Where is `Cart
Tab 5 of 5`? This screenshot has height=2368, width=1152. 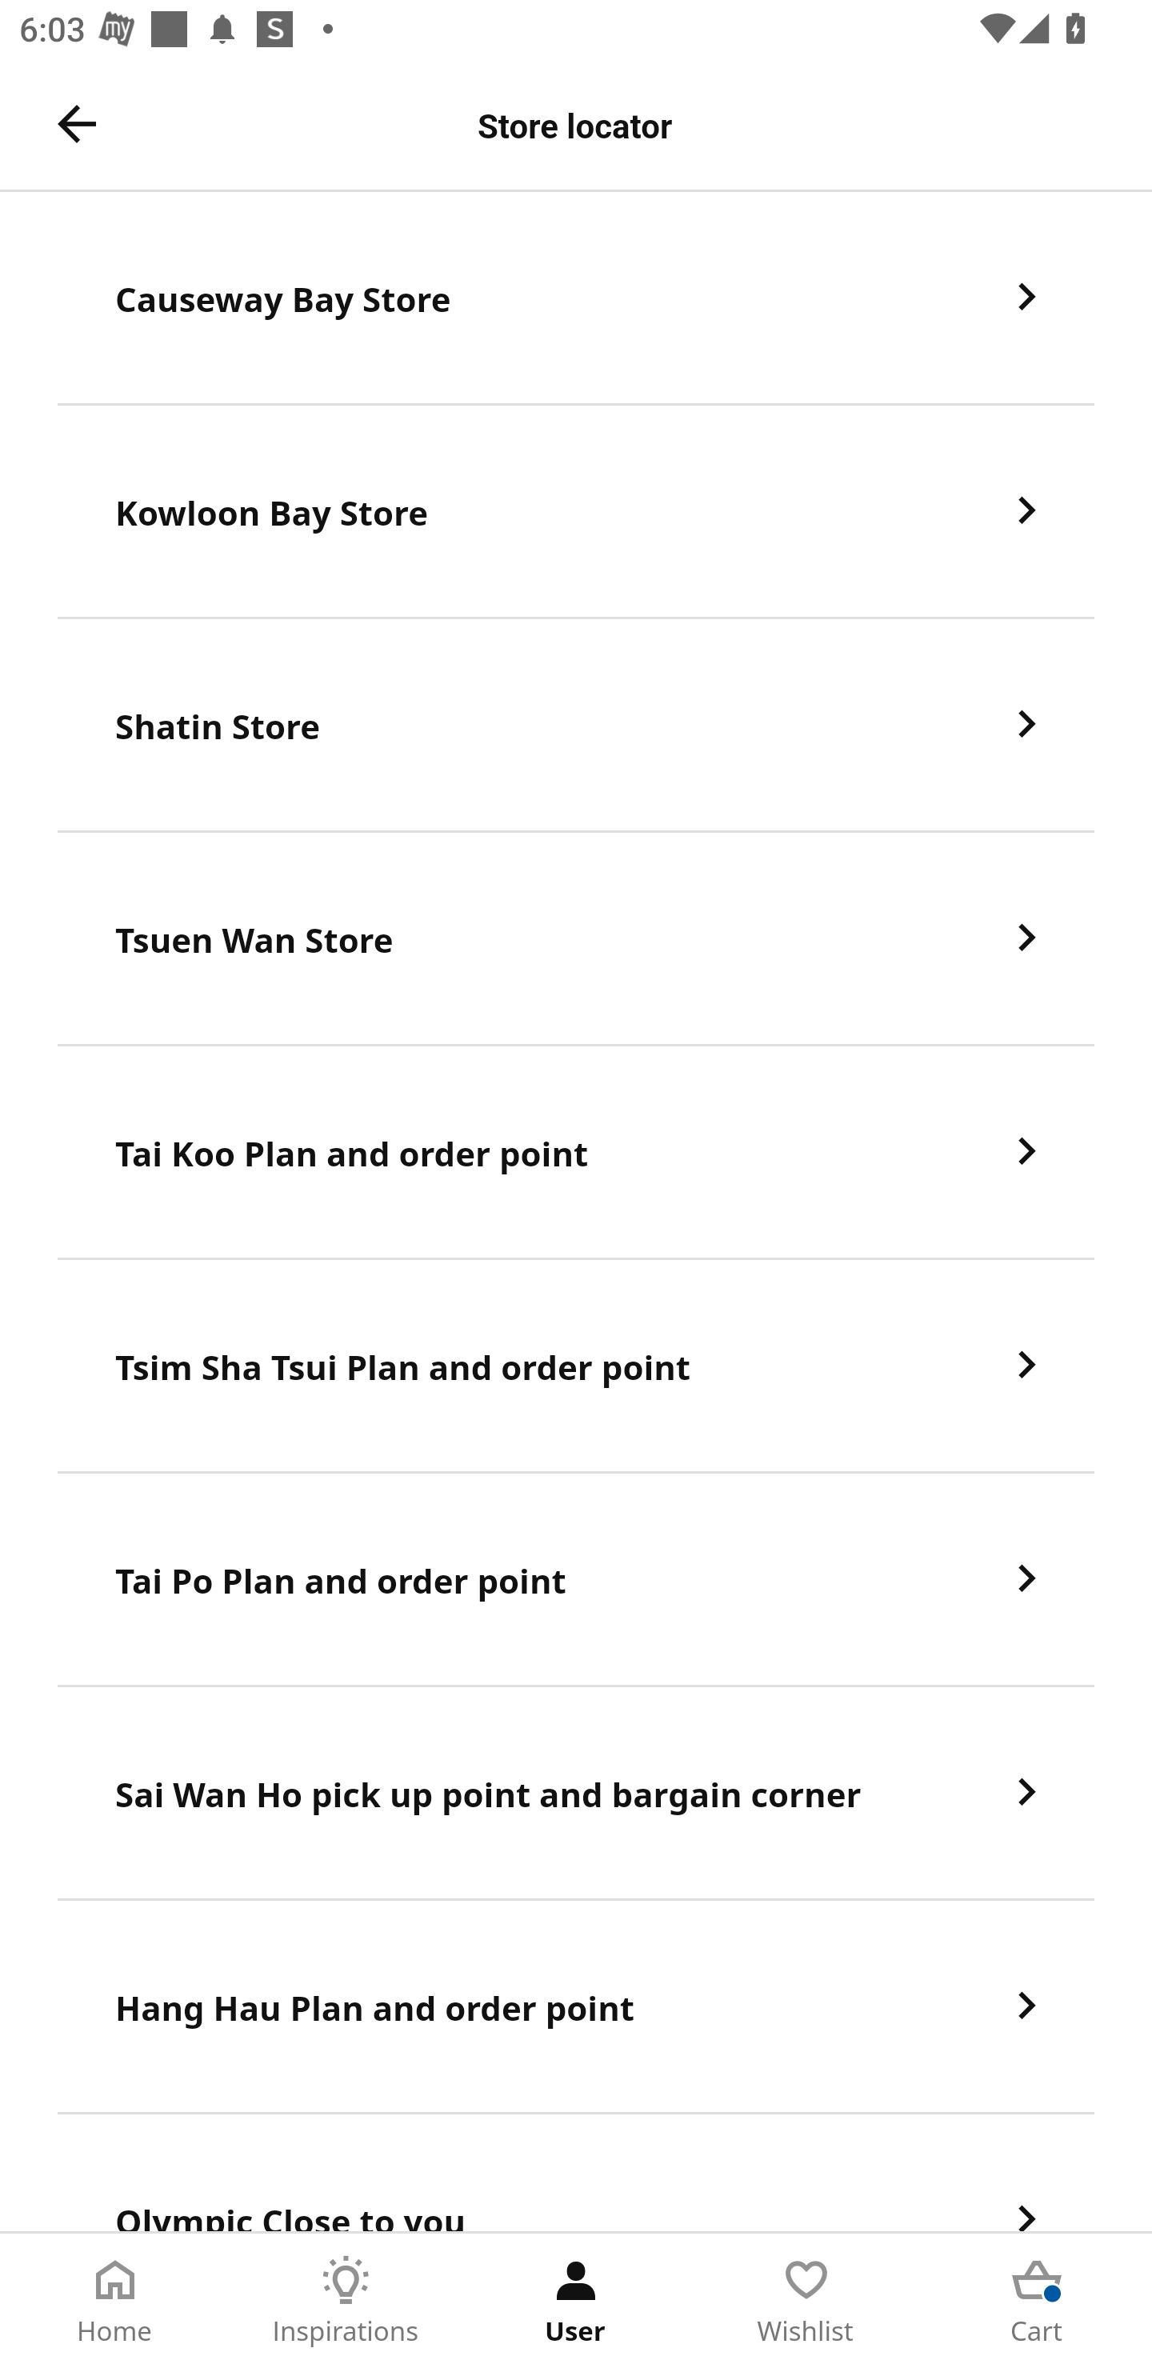
Cart
Tab 5 of 5 is located at coordinates (1037, 2301).